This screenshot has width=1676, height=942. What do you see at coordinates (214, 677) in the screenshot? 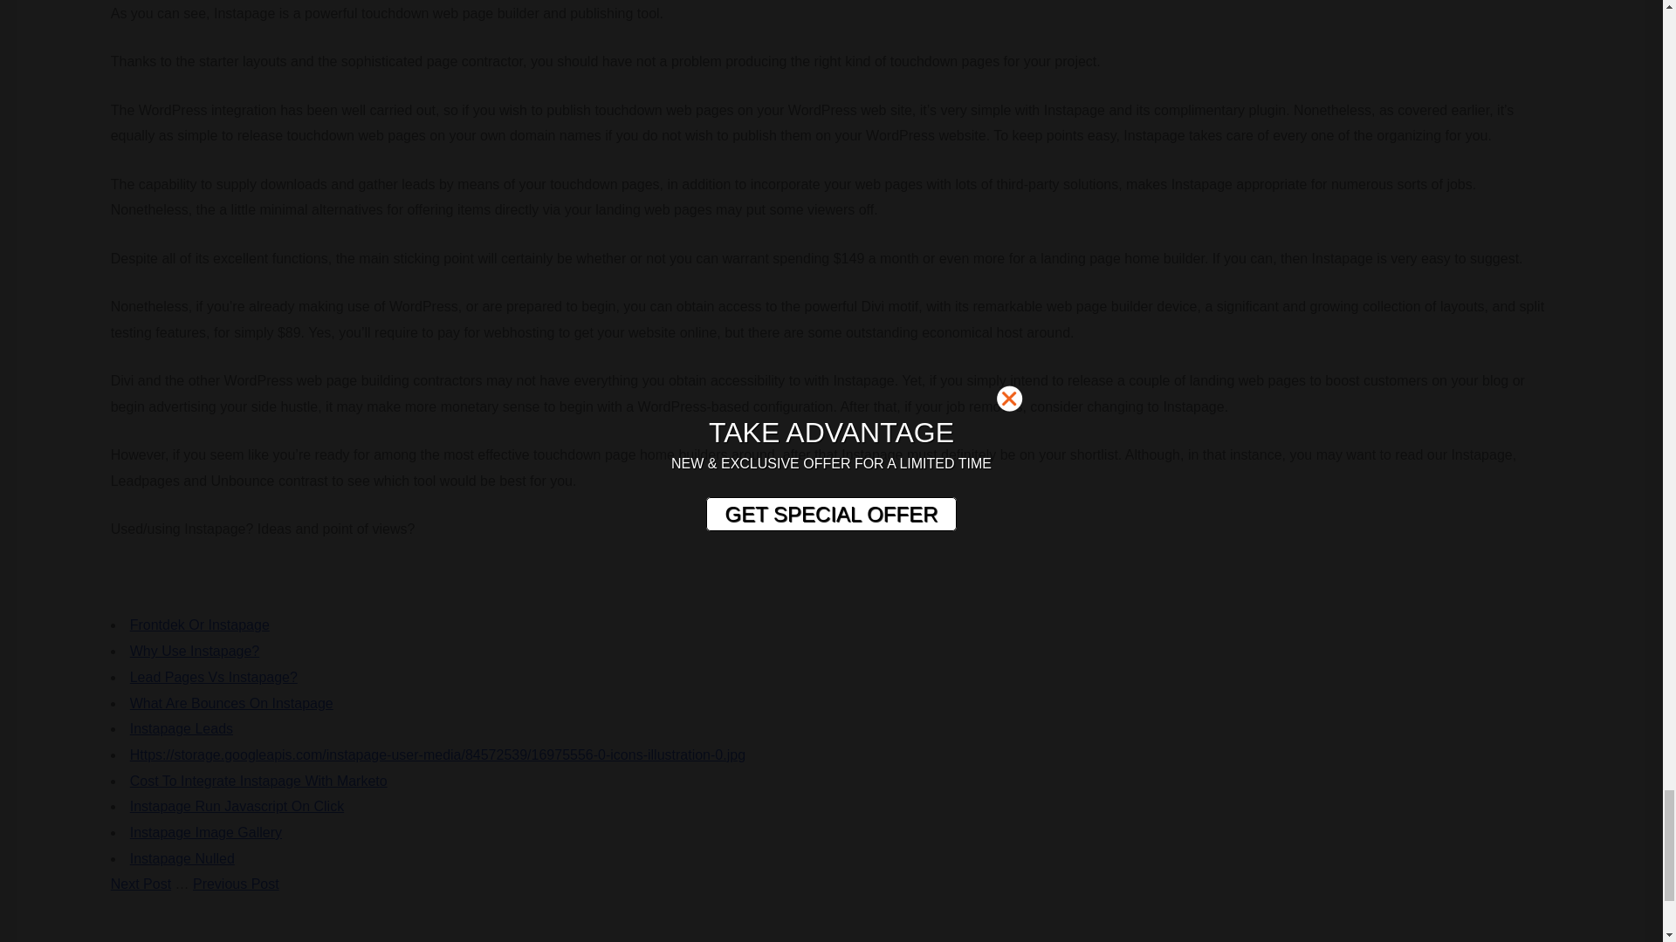
I see `Lead Pages Vs Instapage?` at bounding box center [214, 677].